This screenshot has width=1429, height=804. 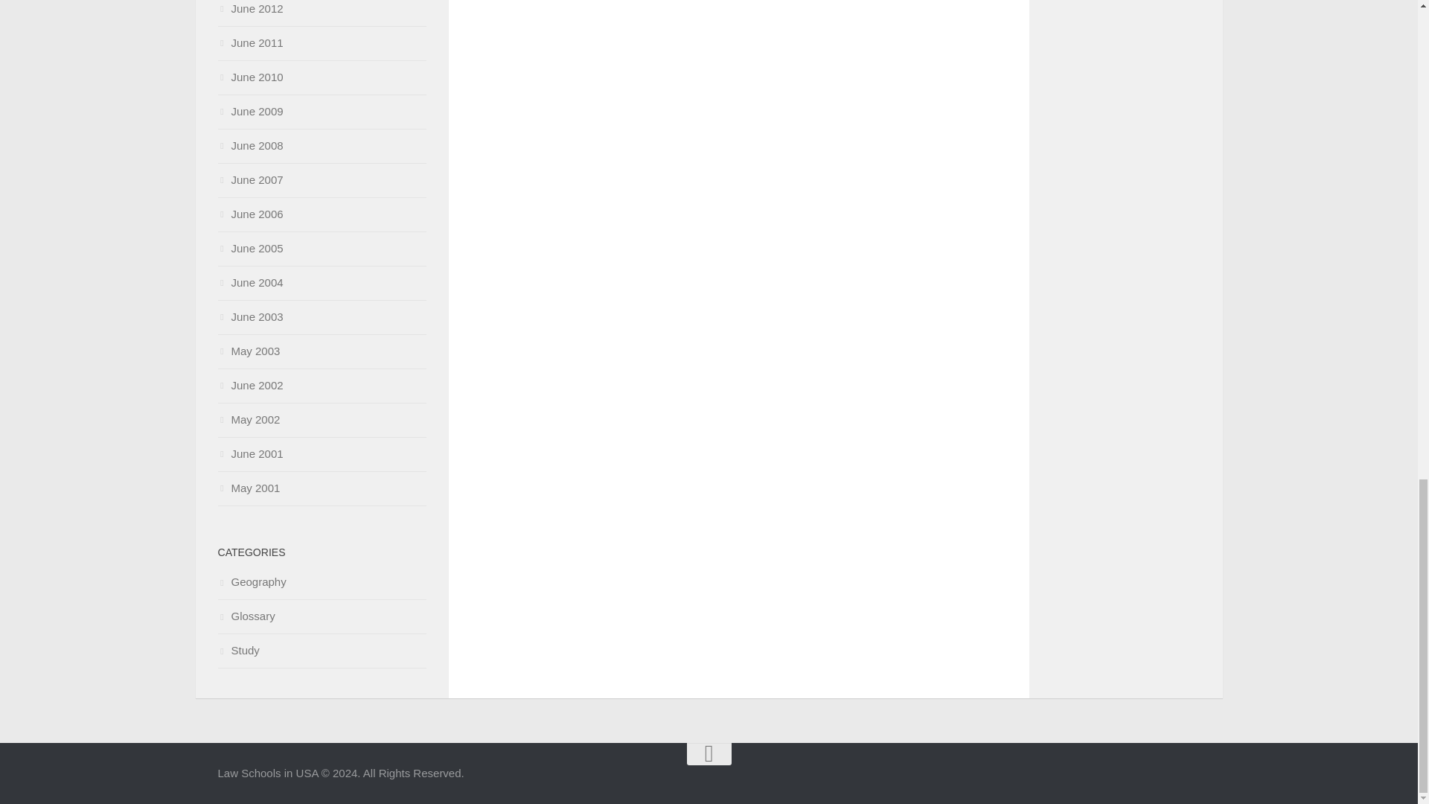 What do you see at coordinates (250, 111) in the screenshot?
I see `June 2009` at bounding box center [250, 111].